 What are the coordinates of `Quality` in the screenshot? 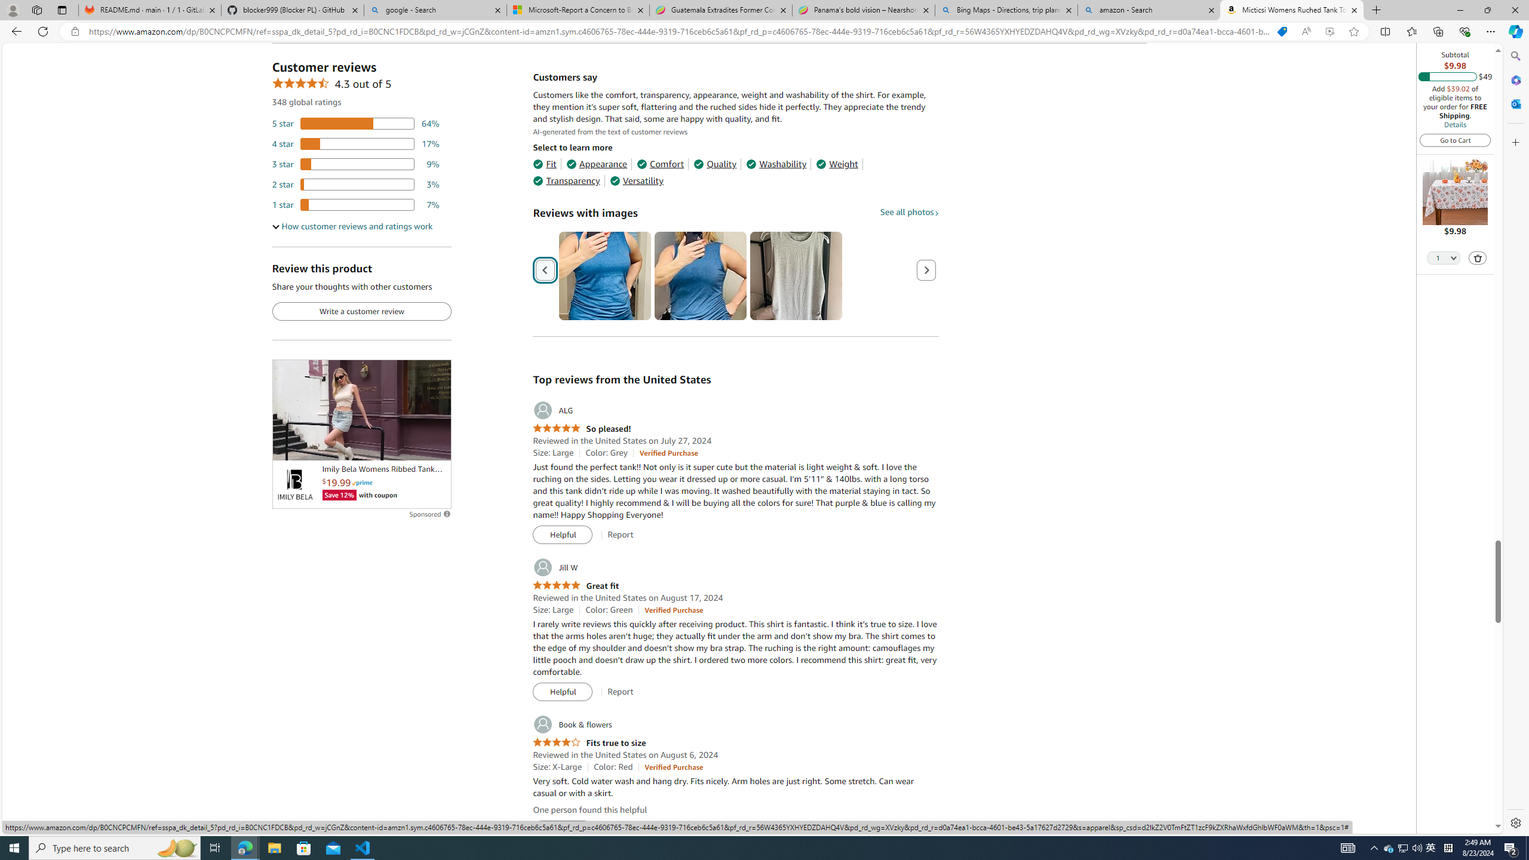 It's located at (716, 164).